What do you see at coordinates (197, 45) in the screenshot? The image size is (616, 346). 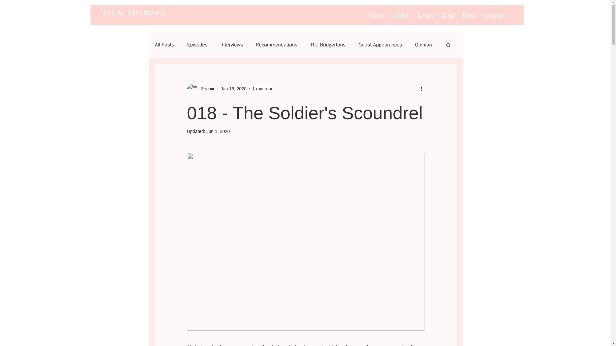 I see `Episodes` at bounding box center [197, 45].